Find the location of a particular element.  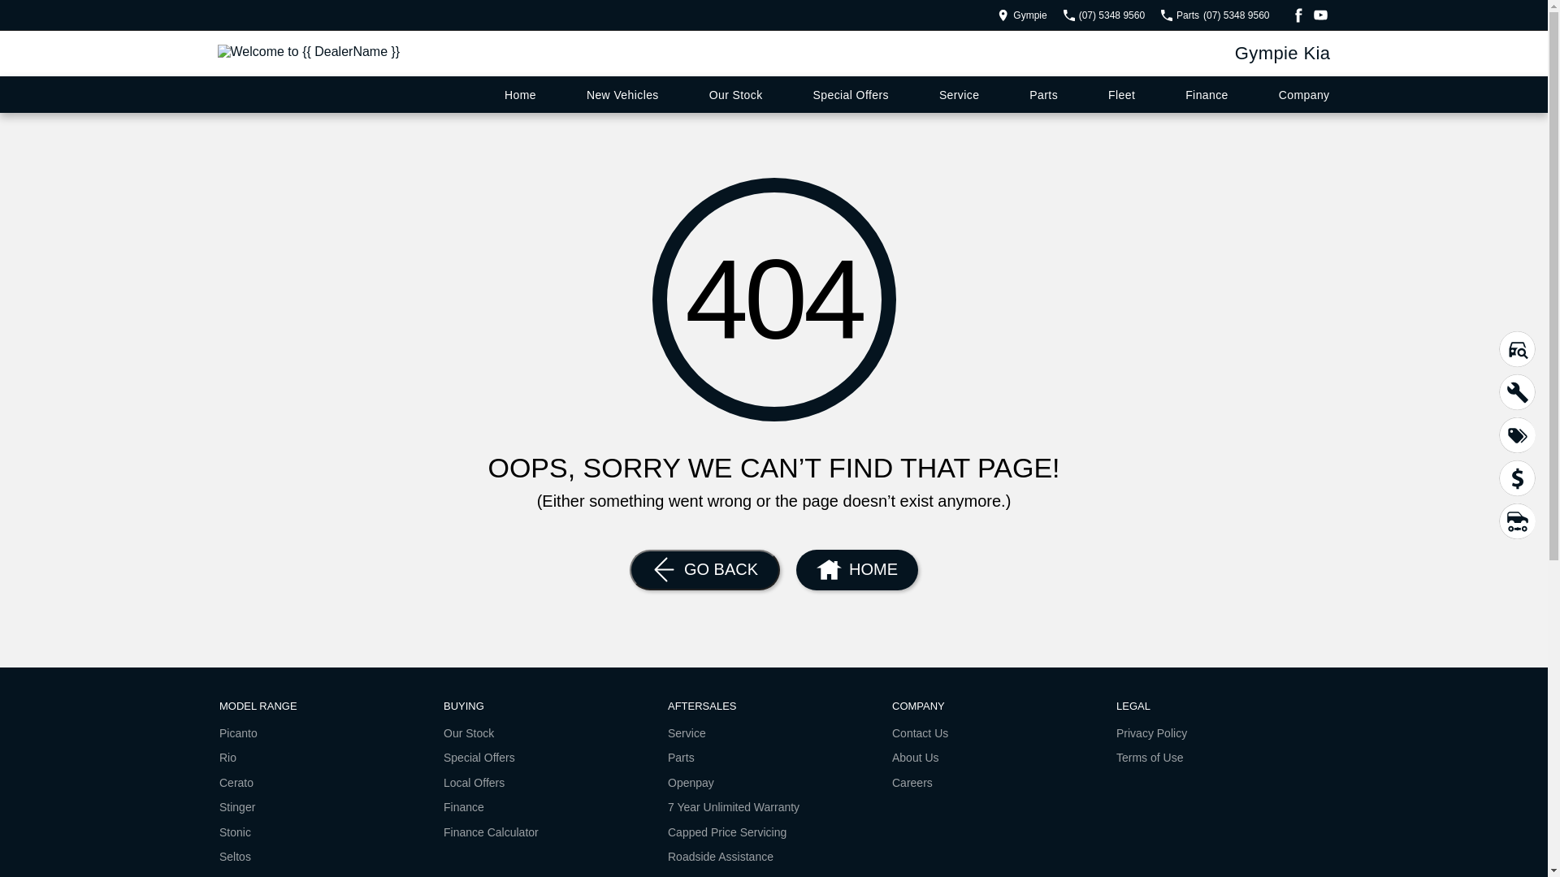

Privacy Policy is located at coordinates (1152, 737).